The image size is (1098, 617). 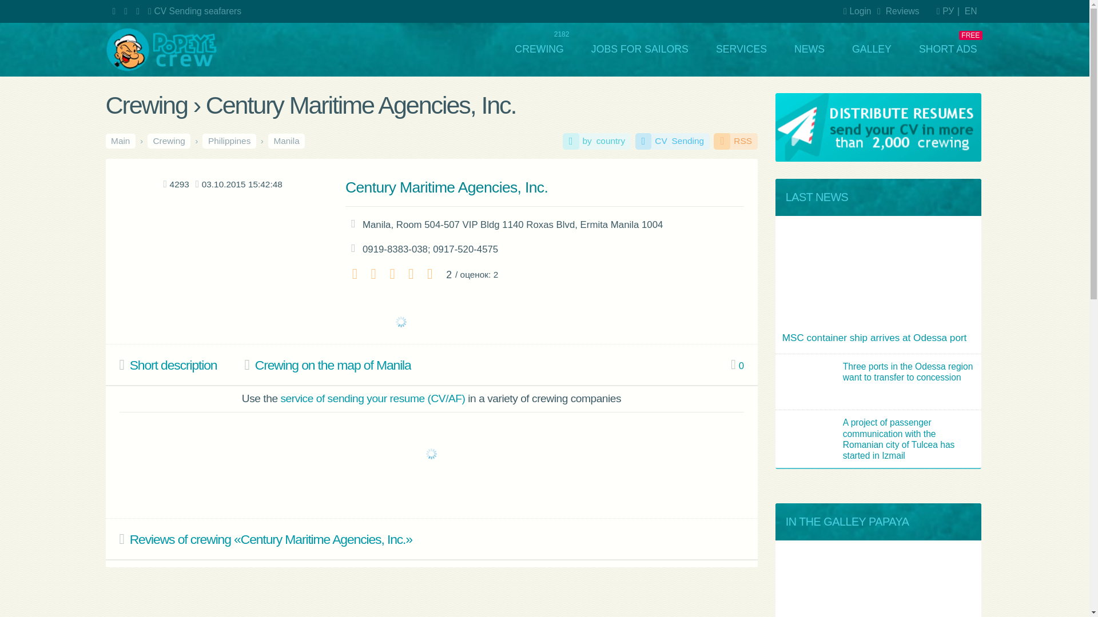 I want to click on MSC container ship arrives at Odessa port, so click(x=732, y=281).